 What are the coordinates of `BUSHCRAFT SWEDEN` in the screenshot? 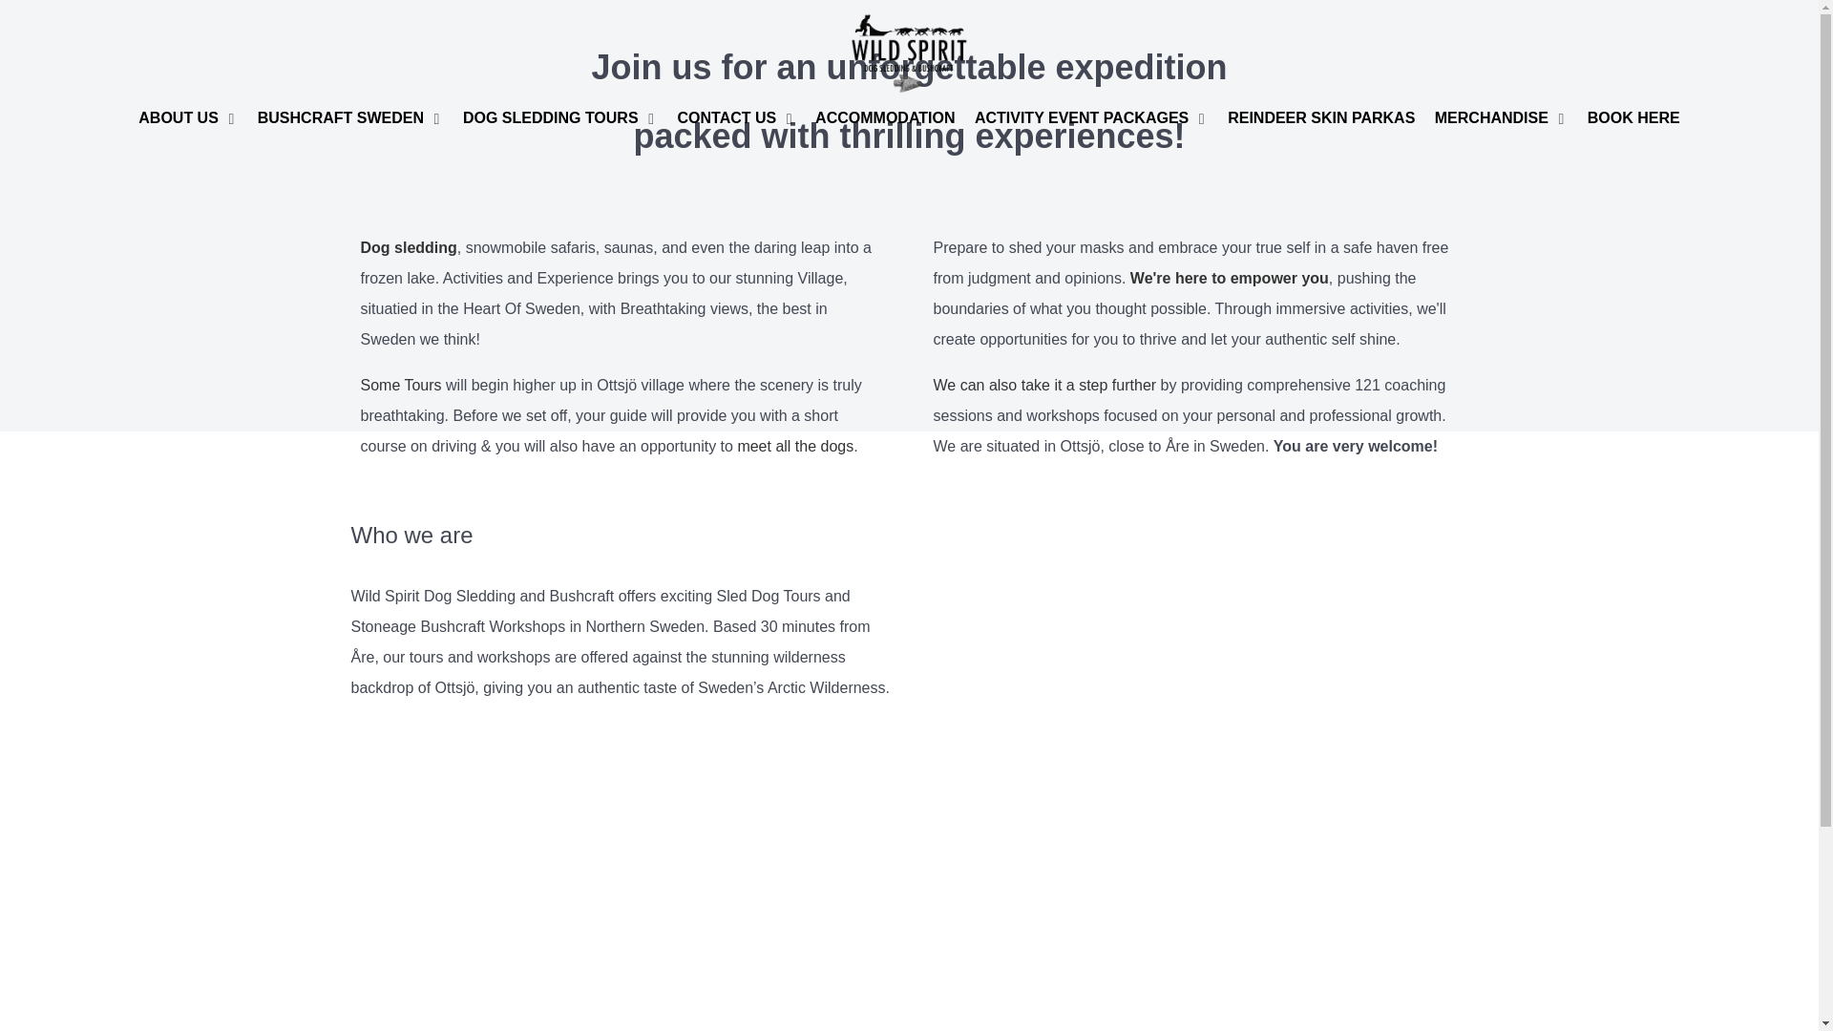 It's located at (350, 120).